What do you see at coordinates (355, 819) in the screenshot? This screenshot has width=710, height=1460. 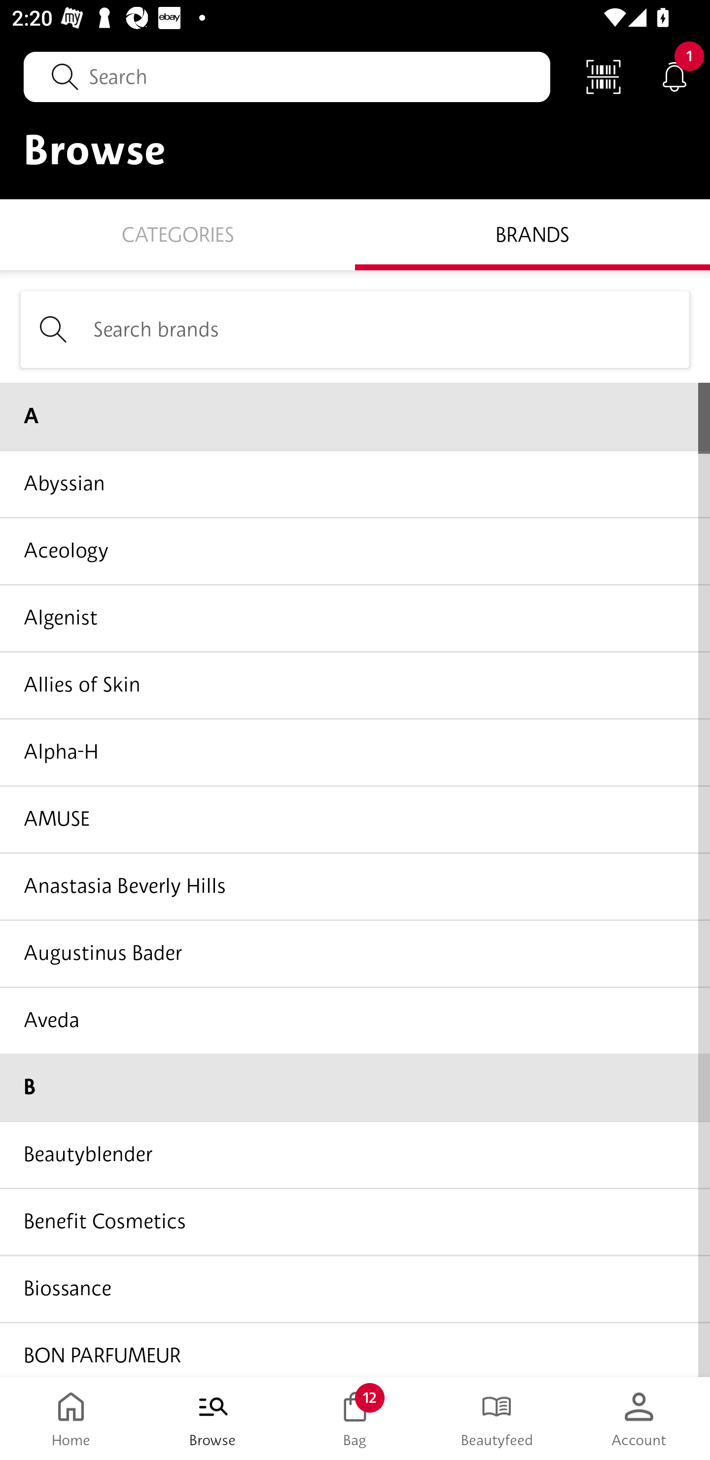 I see `AMUSE` at bounding box center [355, 819].